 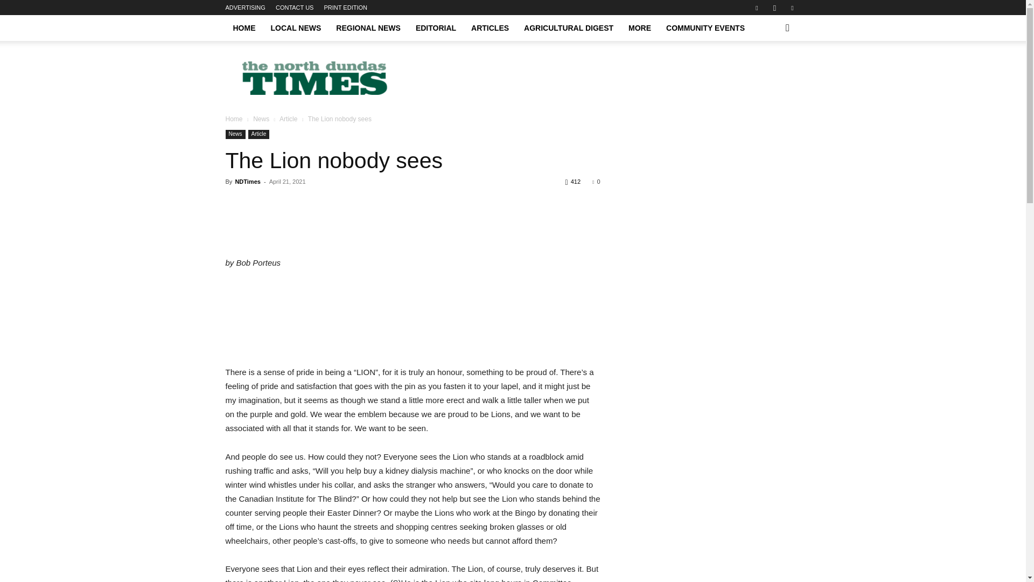 I want to click on View all posts in News, so click(x=261, y=119).